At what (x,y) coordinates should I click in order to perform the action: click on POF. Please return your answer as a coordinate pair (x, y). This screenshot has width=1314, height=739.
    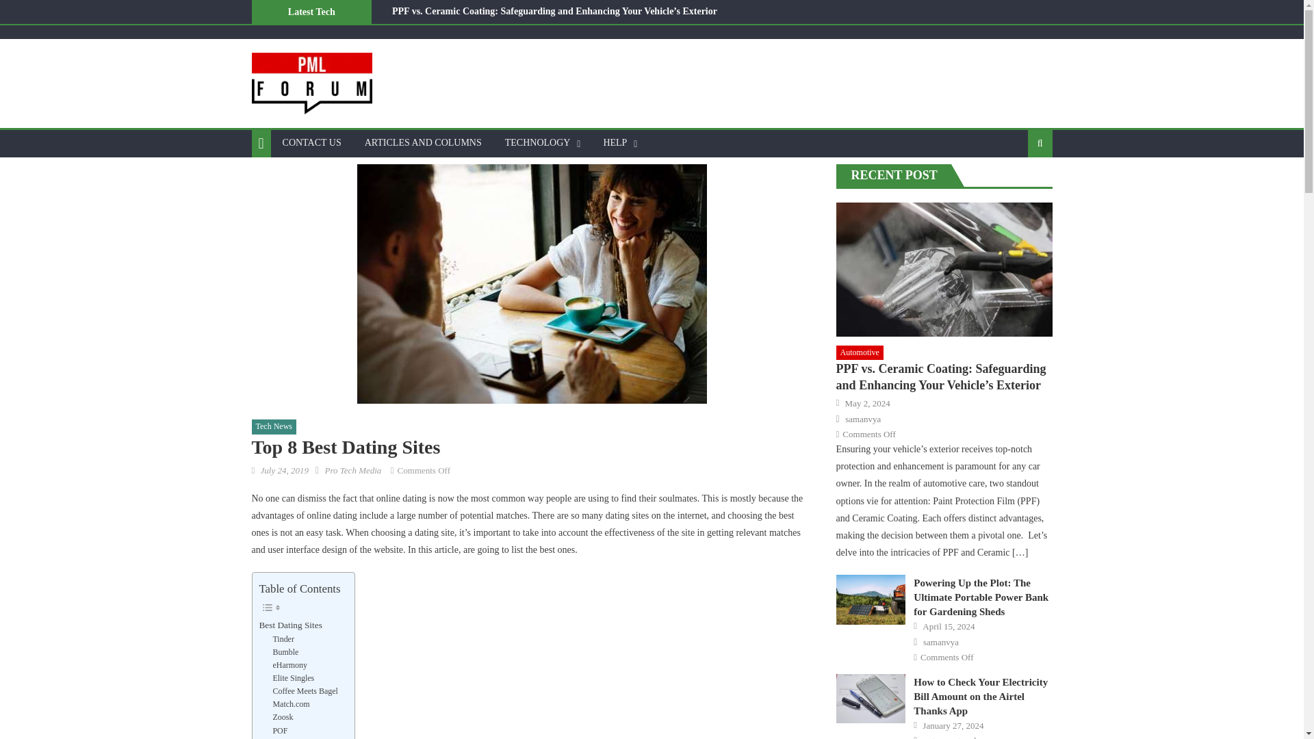
    Looking at the image, I should click on (279, 731).